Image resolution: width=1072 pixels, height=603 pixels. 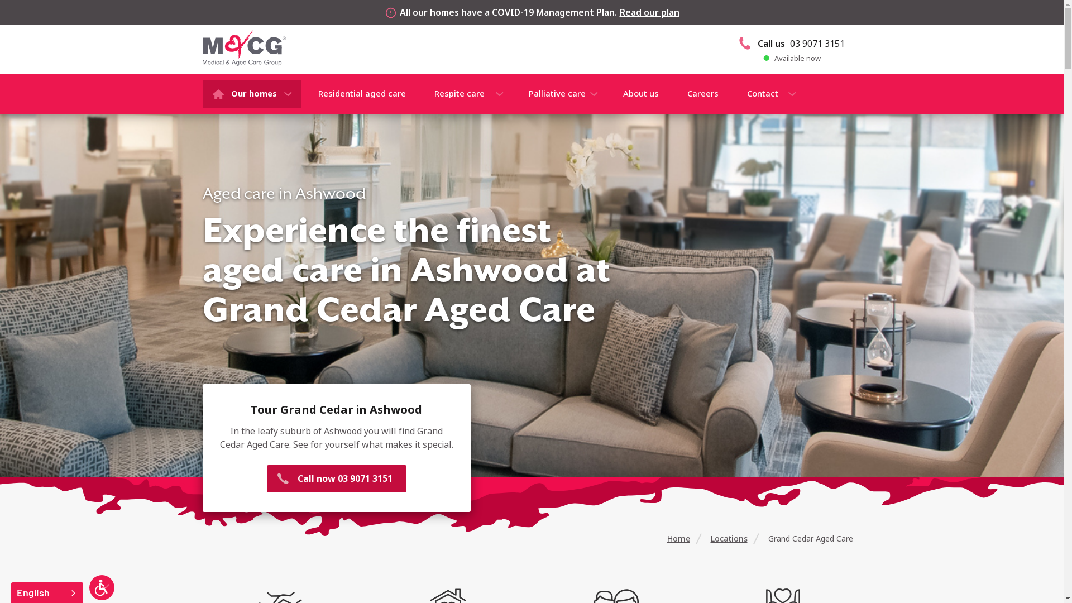 What do you see at coordinates (678, 538) in the screenshot?
I see `Home` at bounding box center [678, 538].